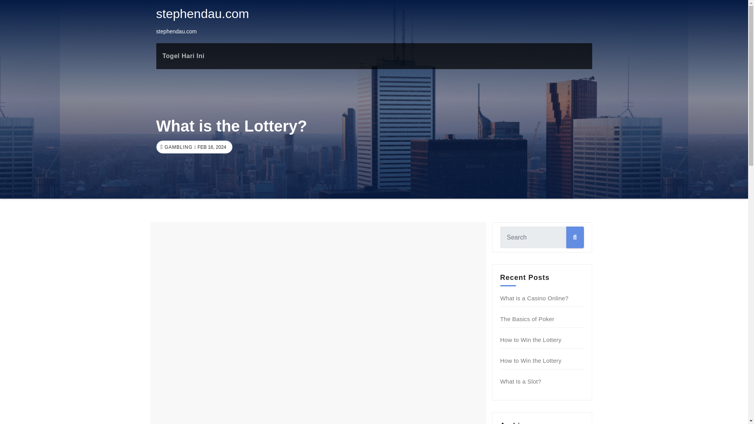  What do you see at coordinates (531, 340) in the screenshot?
I see `How to Win the Lottery` at bounding box center [531, 340].